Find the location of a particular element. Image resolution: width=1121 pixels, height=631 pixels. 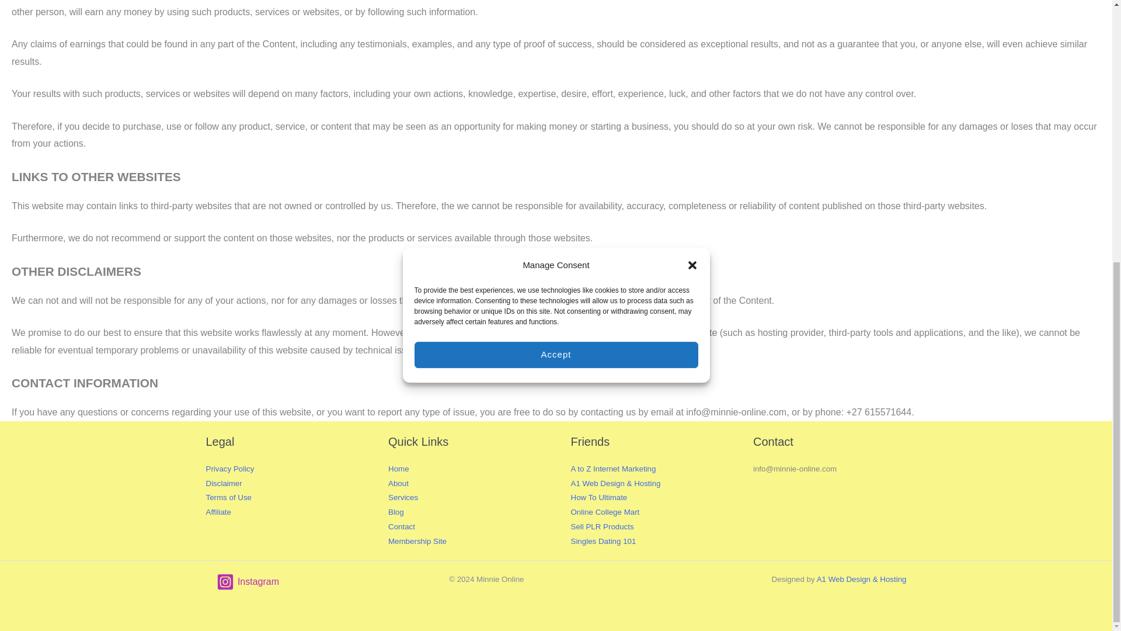

About is located at coordinates (398, 483).